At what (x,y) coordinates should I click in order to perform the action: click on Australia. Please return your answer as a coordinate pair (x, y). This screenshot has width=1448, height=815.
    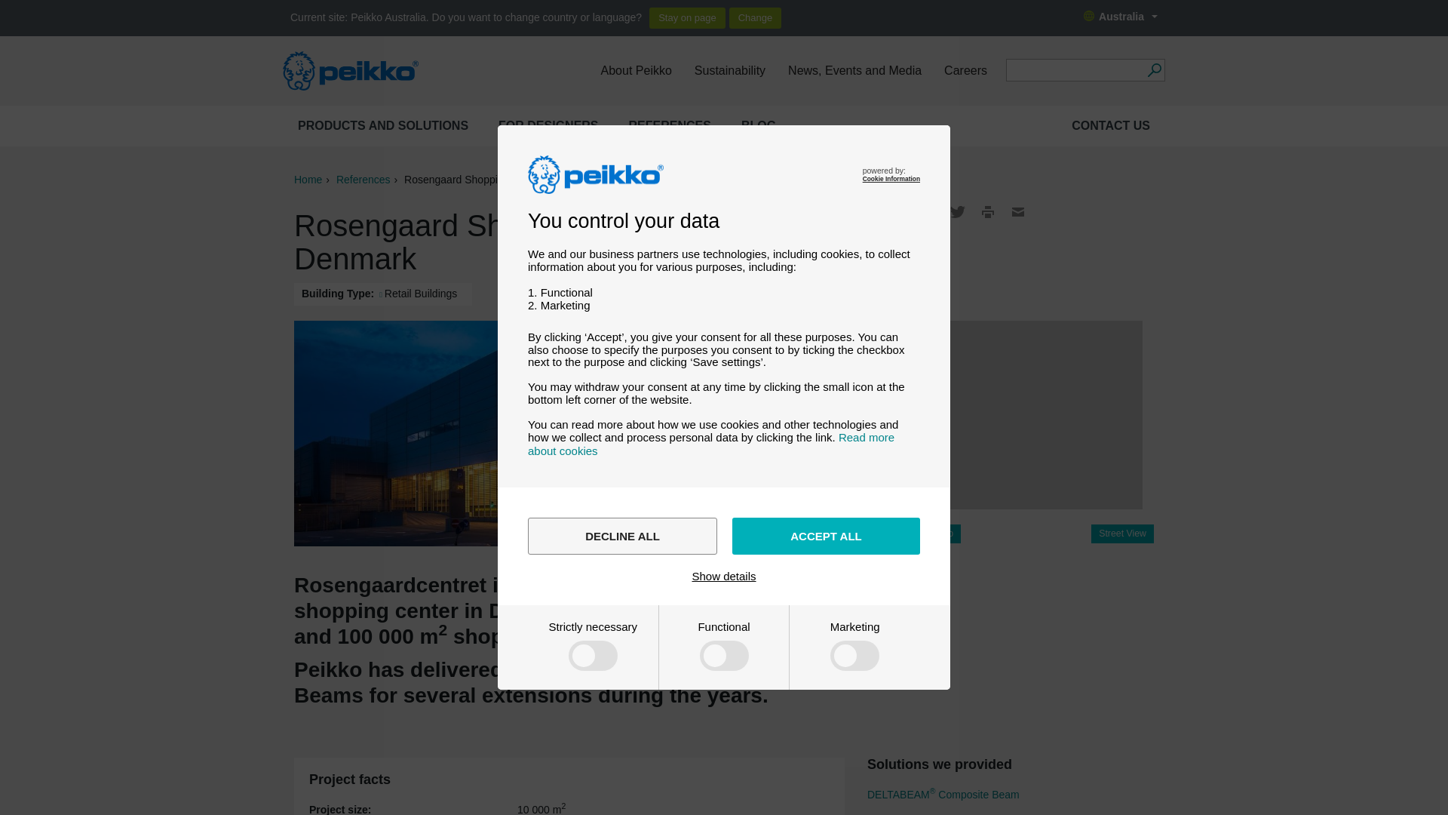
    Looking at the image, I should click on (1121, 17).